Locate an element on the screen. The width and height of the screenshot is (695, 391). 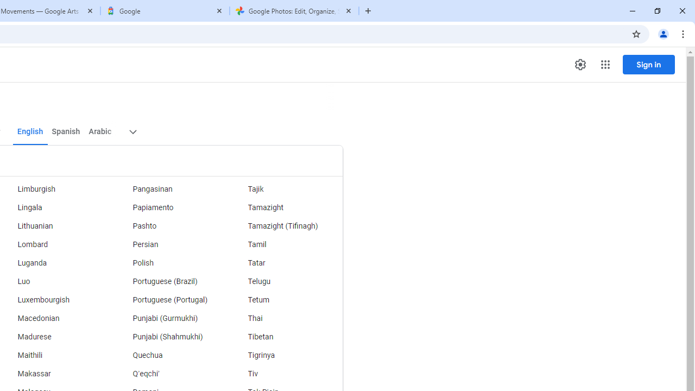
More target languages is located at coordinates (132, 131).